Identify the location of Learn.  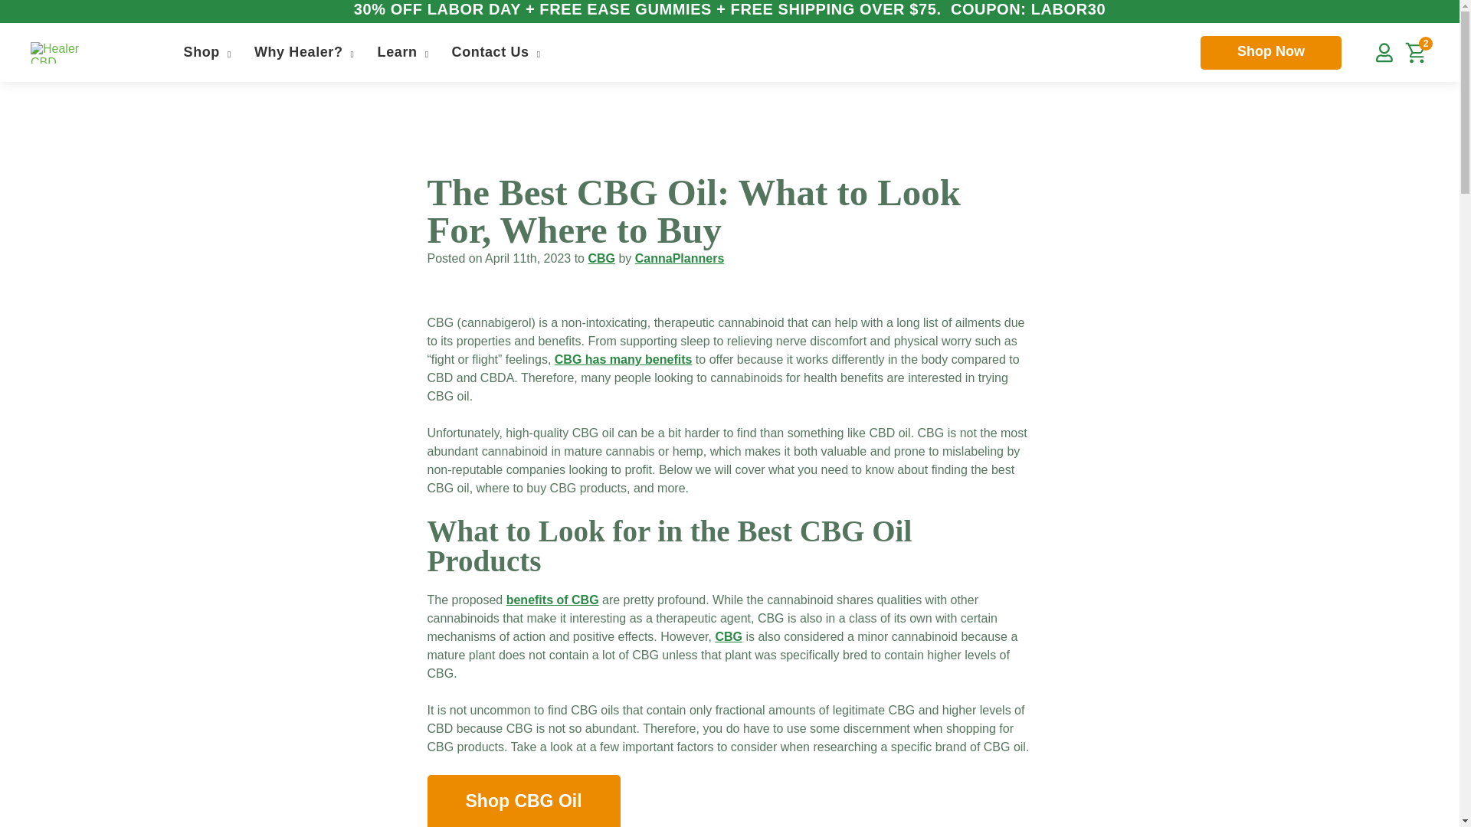
(399, 52).